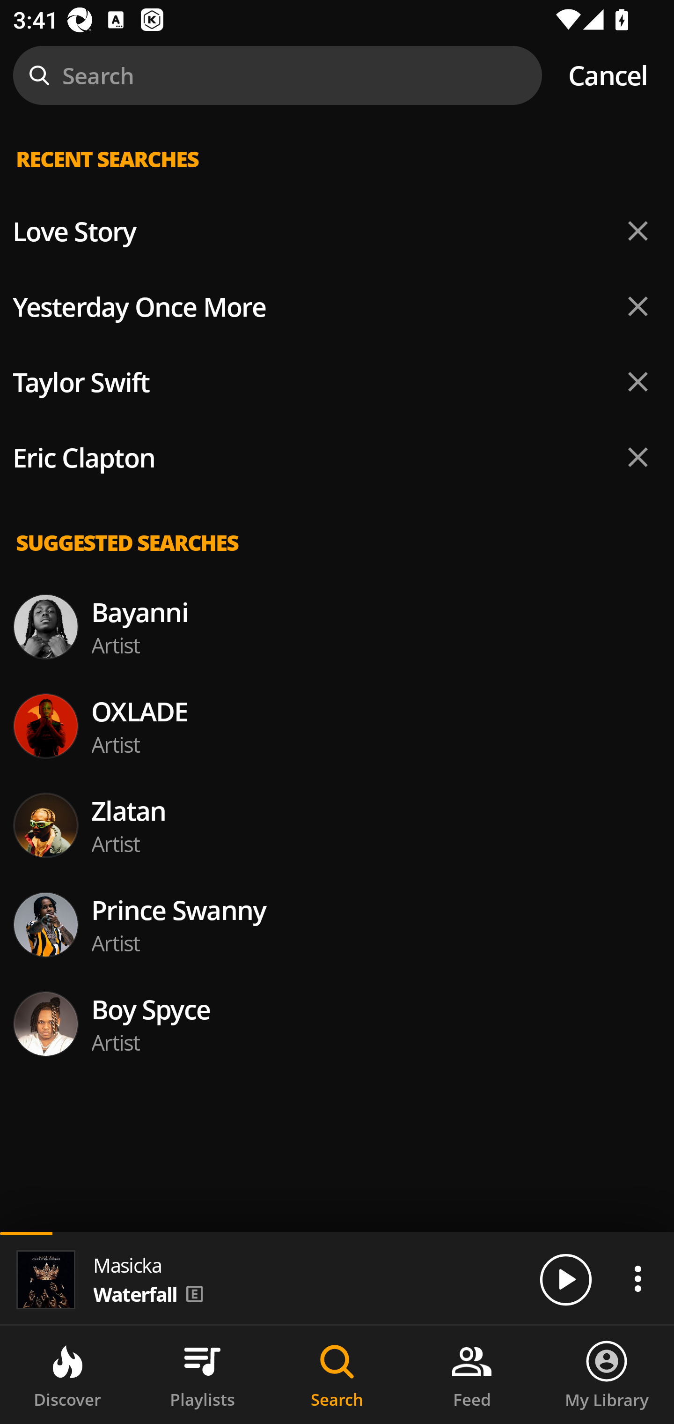 This screenshot has height=1424, width=674. Describe the element at coordinates (337, 1024) in the screenshot. I see `Boy Spyce Artist` at that location.